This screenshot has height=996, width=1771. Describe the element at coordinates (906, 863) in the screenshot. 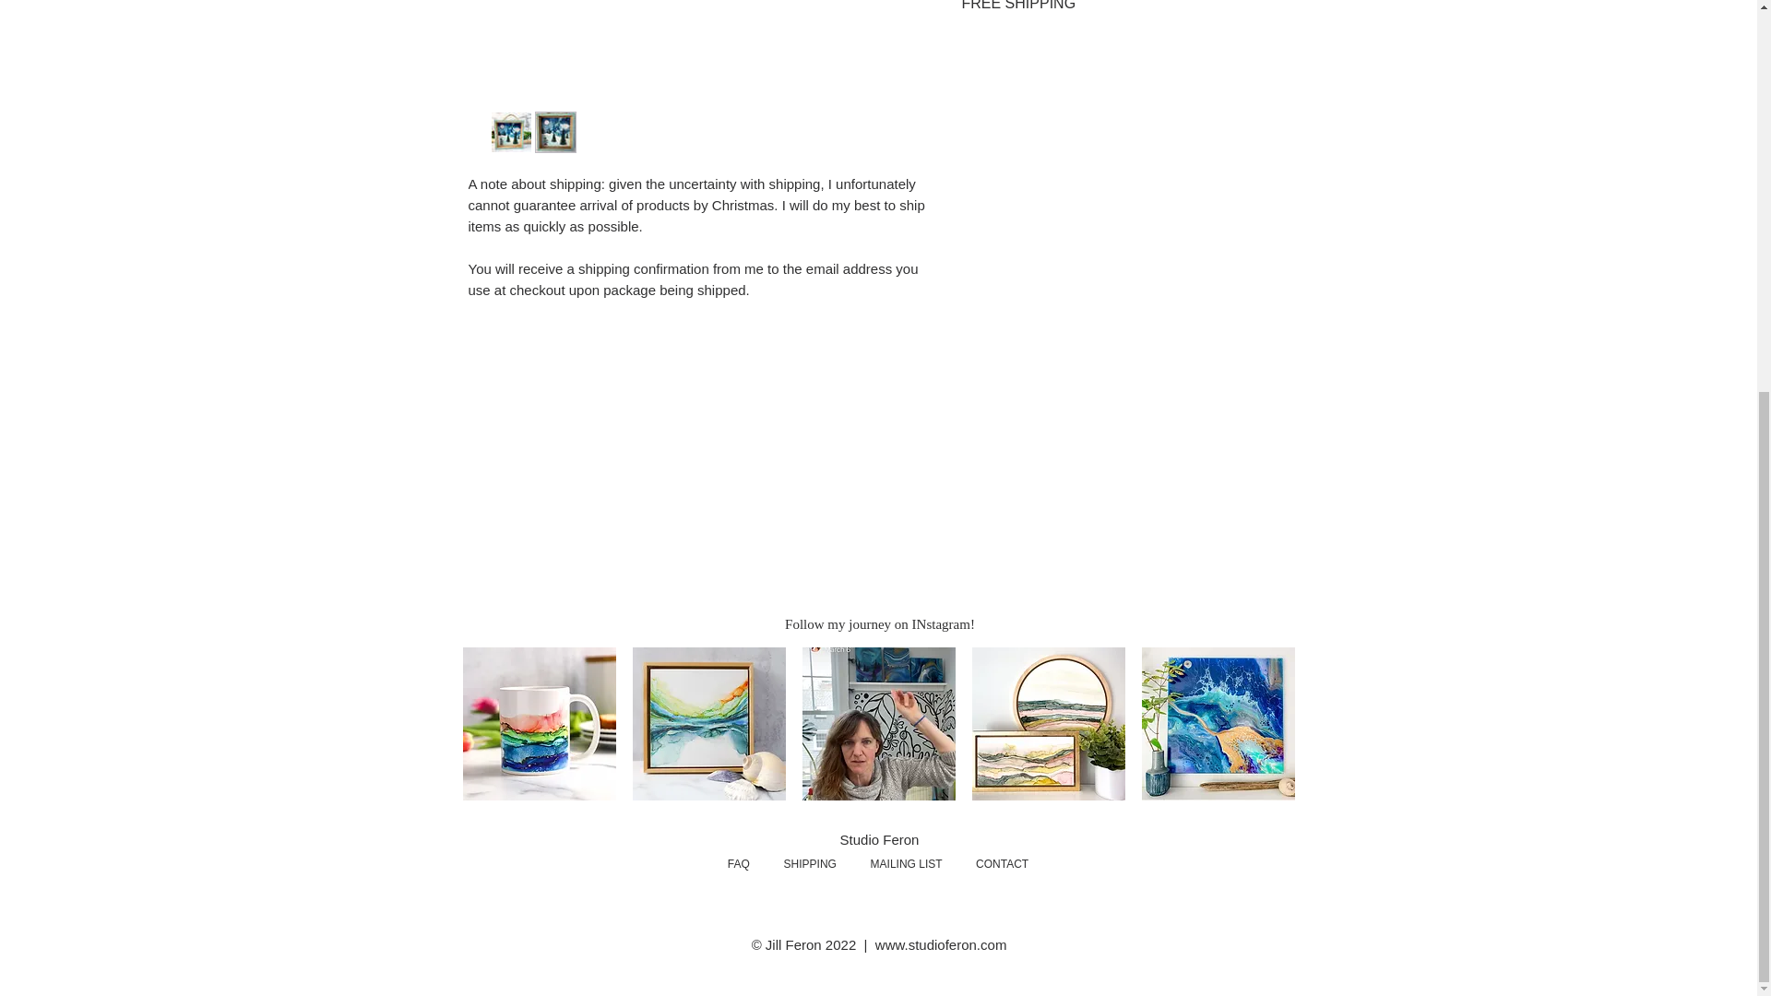

I see `MAILING LIST` at that location.